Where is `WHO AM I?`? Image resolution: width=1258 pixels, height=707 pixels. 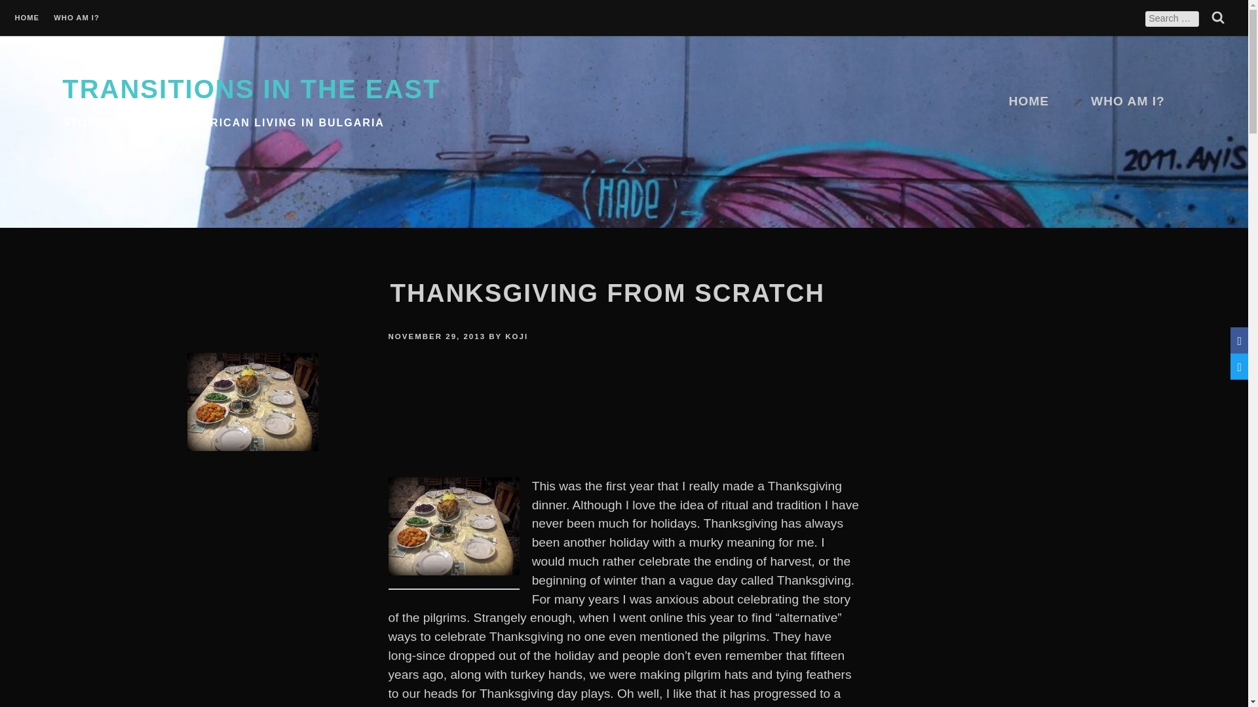
WHO AM I? is located at coordinates (76, 19).